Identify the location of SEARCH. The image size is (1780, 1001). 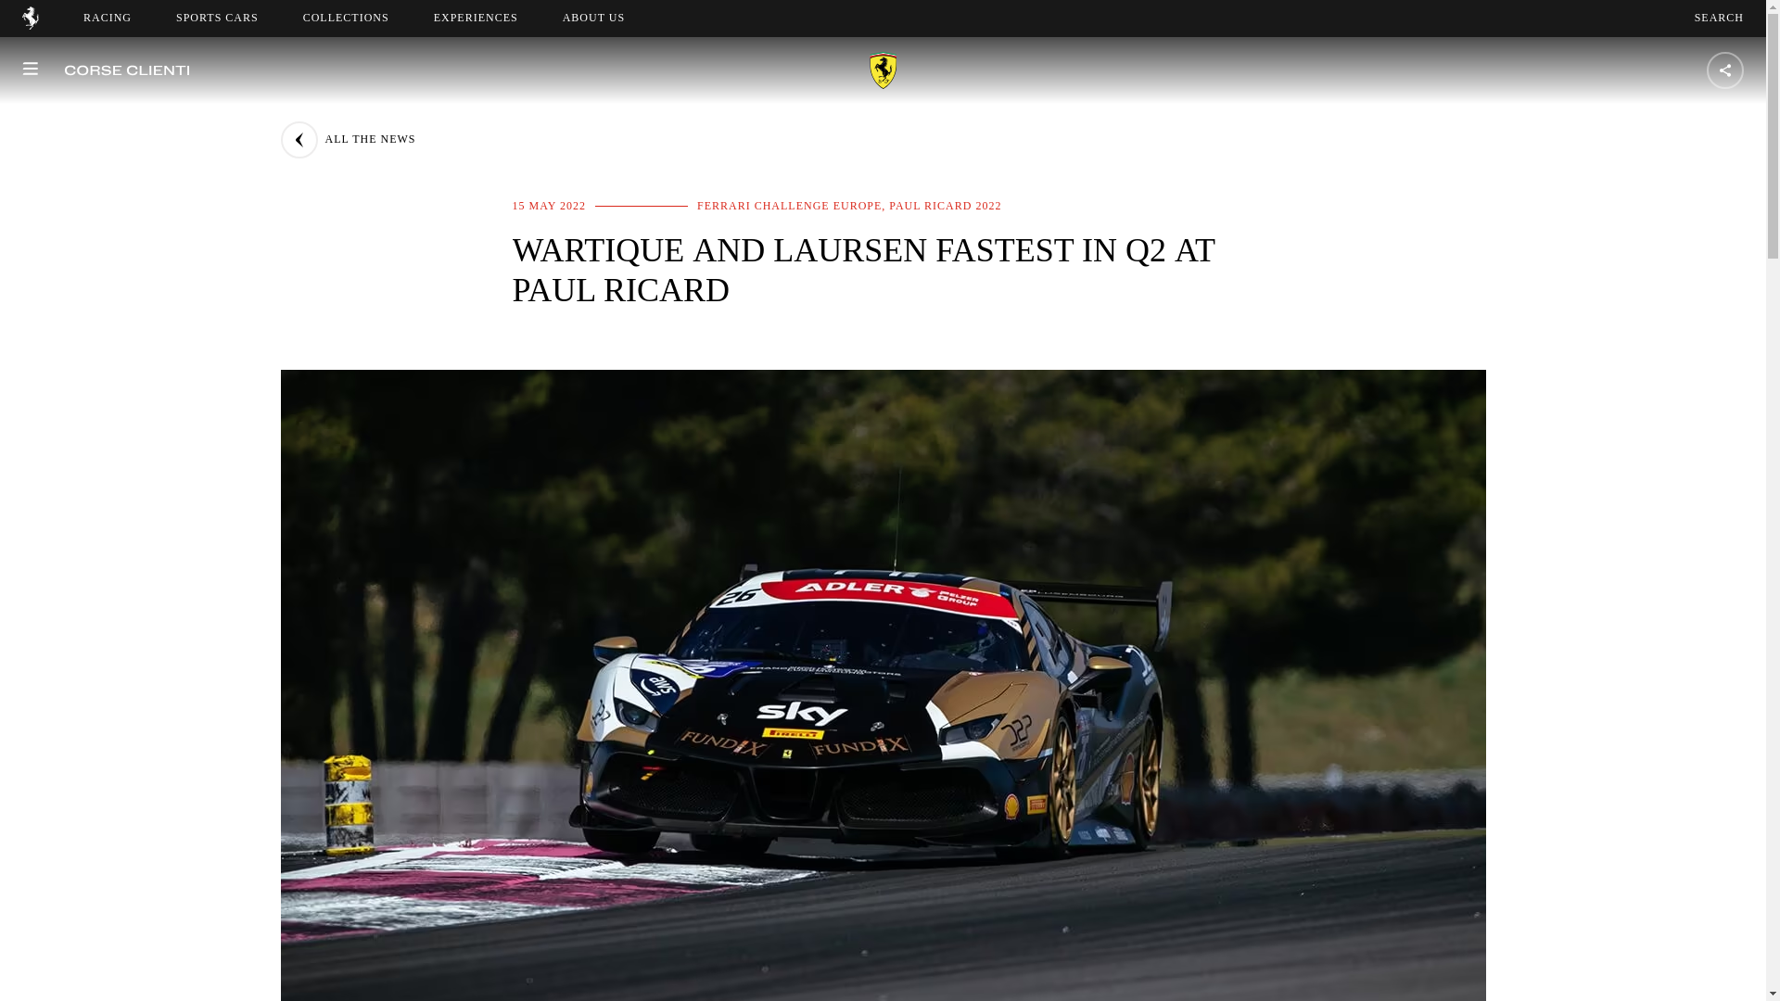
(610, 18).